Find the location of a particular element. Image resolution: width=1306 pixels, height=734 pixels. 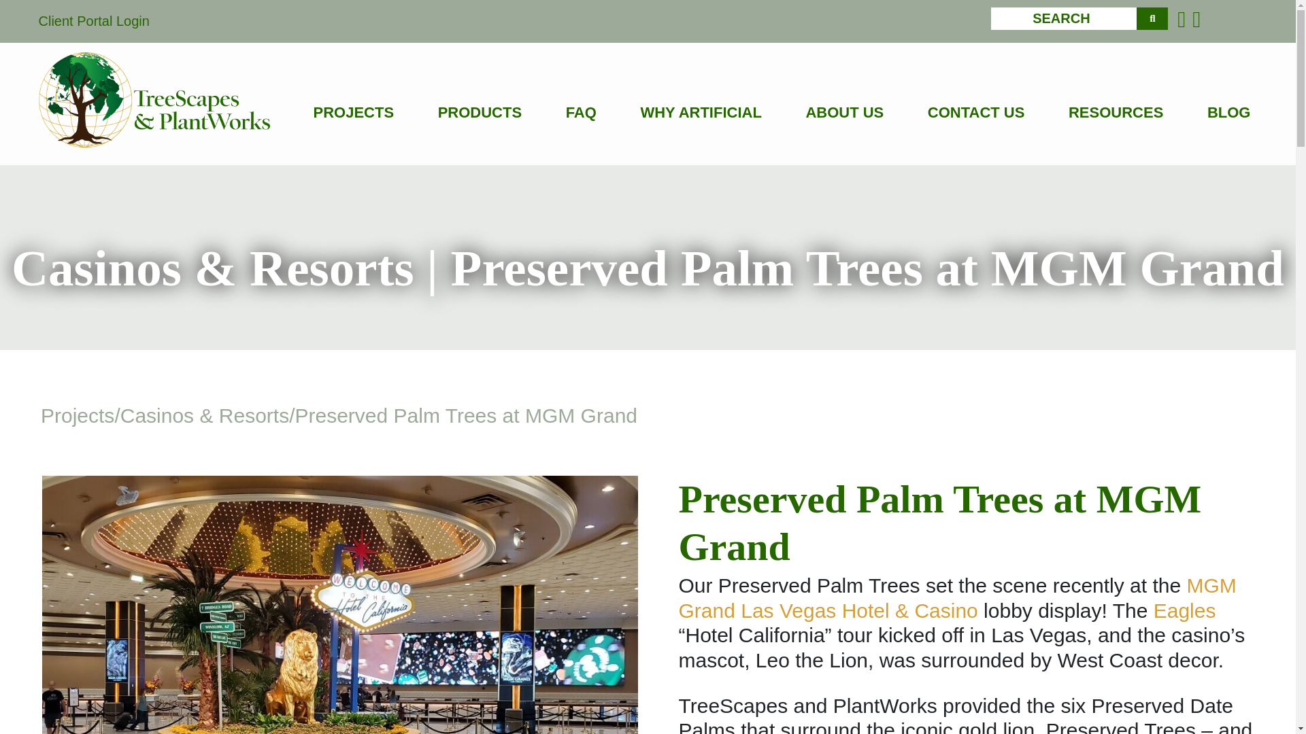

Client Portal Login is located at coordinates (93, 21).